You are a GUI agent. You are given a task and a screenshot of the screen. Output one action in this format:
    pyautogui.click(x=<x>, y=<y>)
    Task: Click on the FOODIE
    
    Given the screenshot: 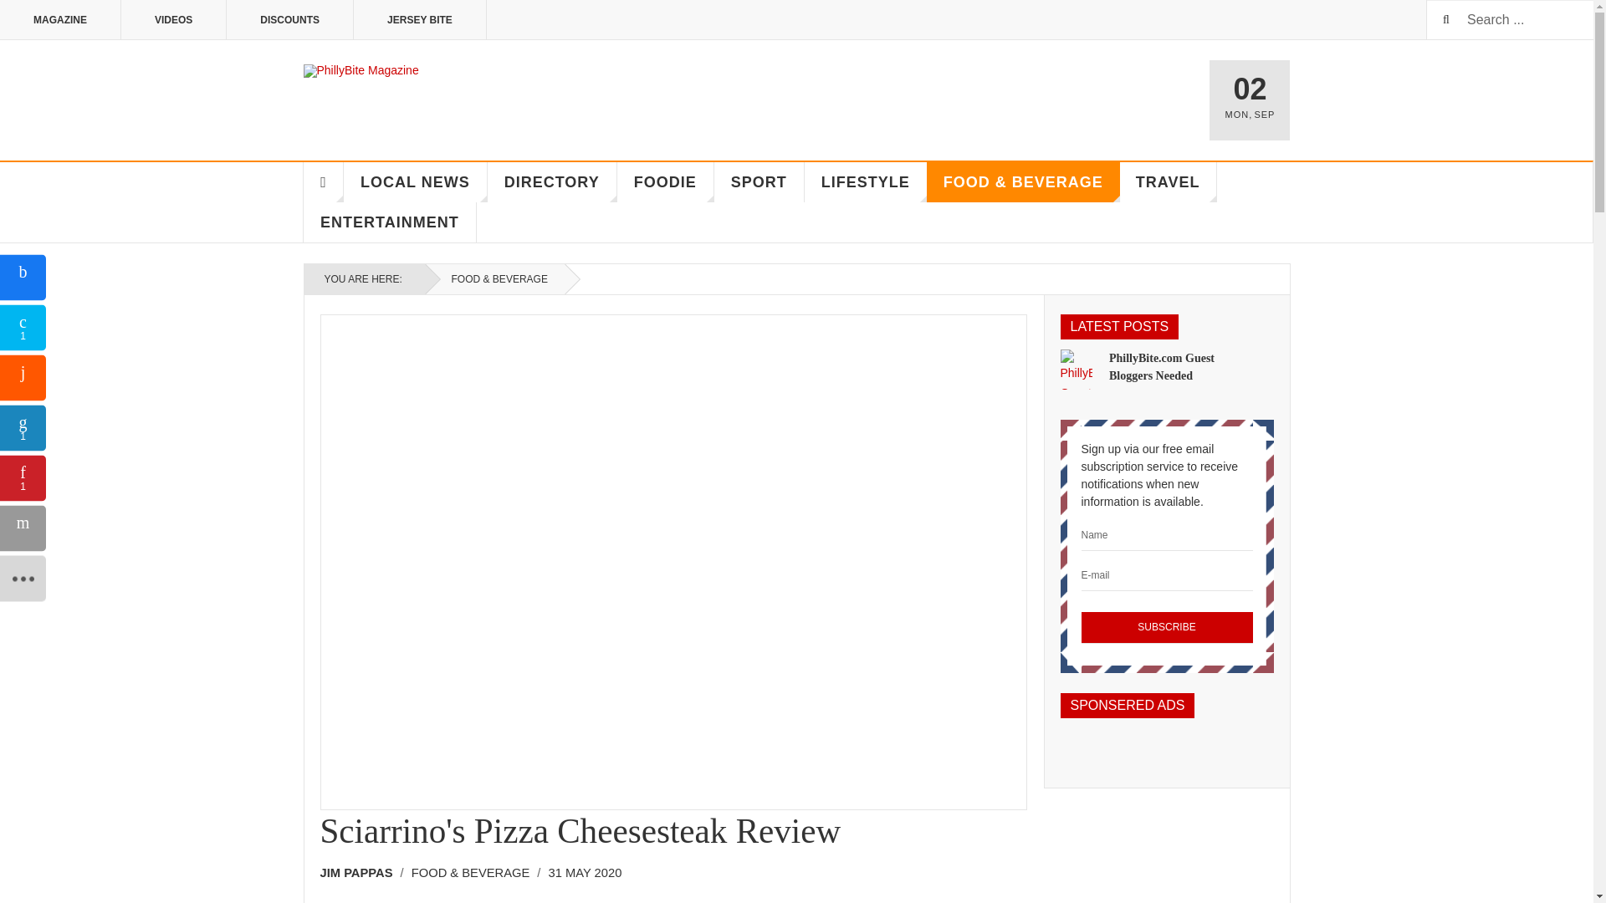 What is the action you would take?
    pyautogui.click(x=666, y=182)
    